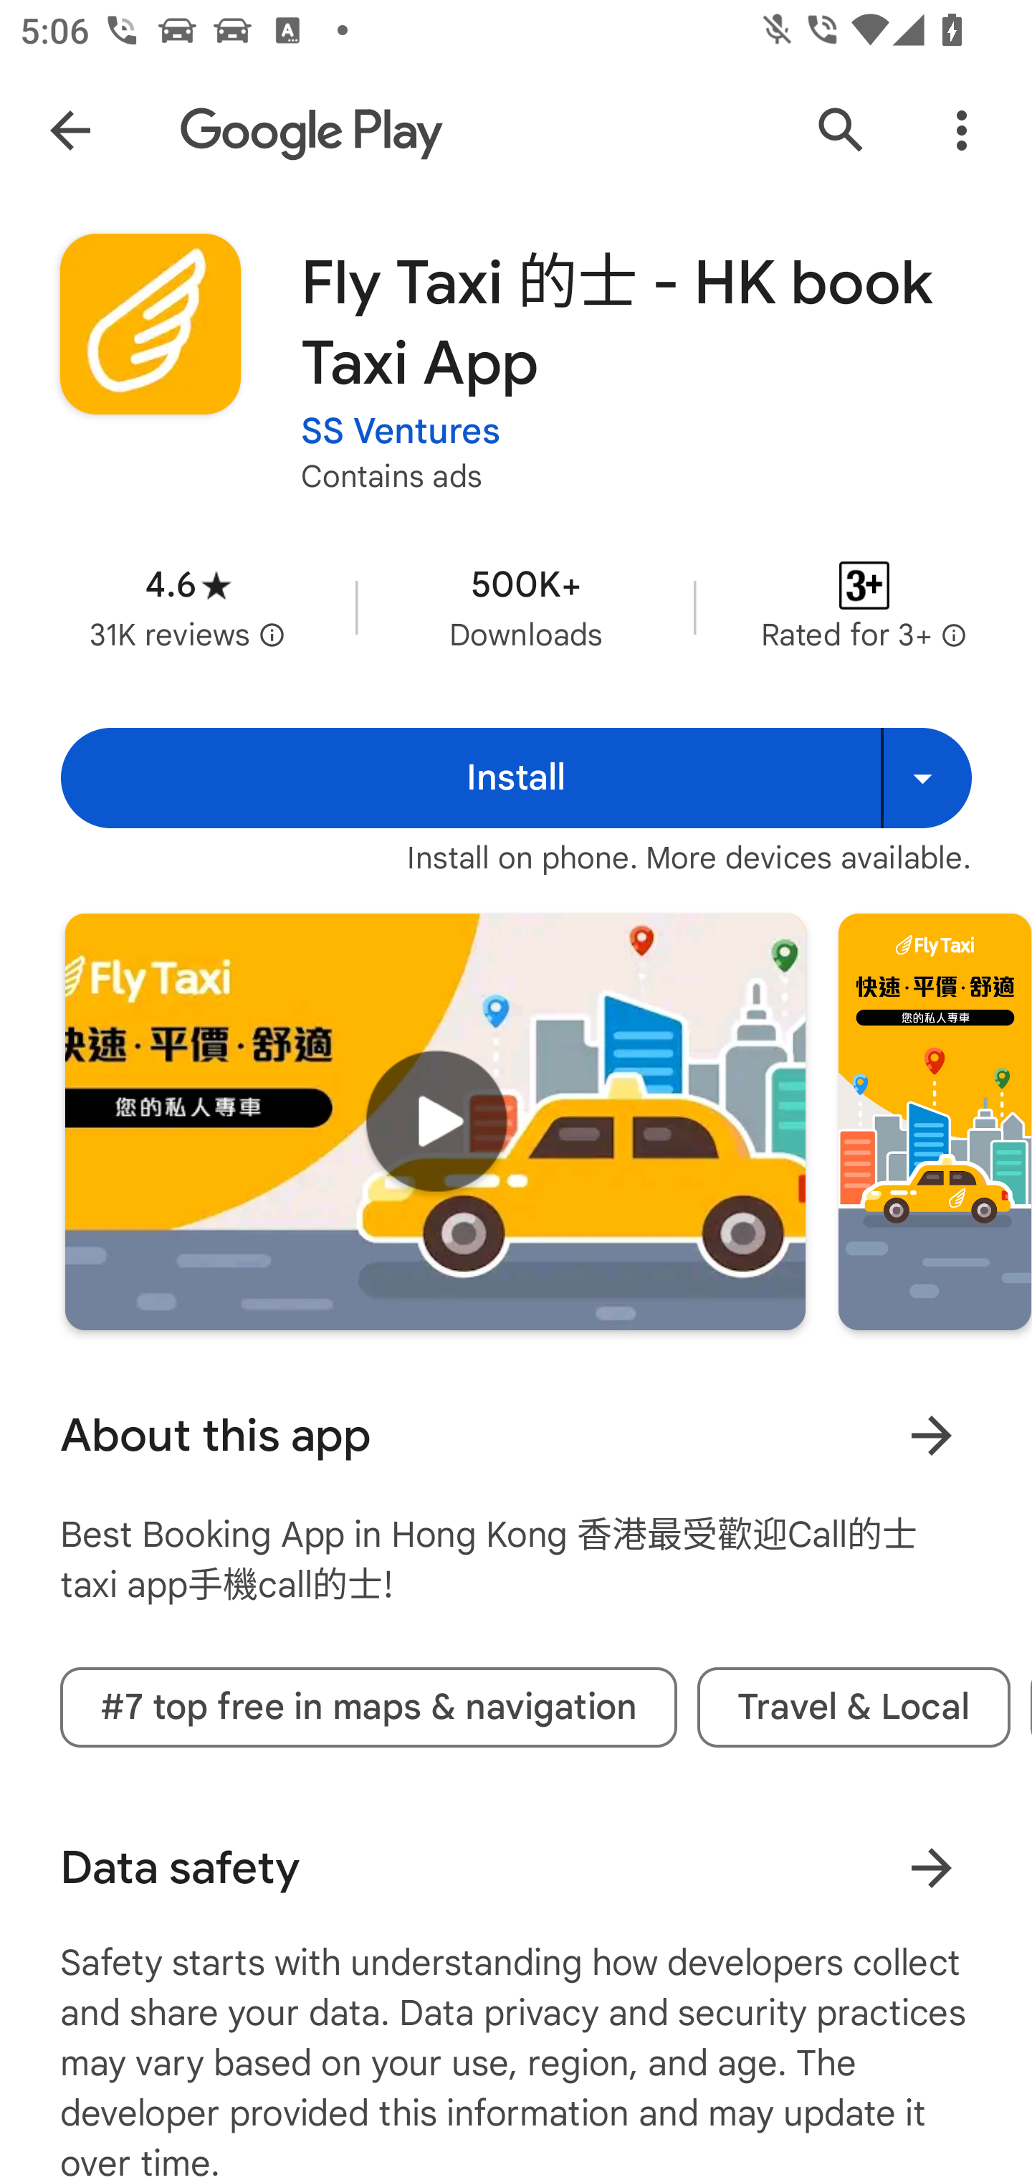 Image resolution: width=1032 pixels, height=2180 pixels. I want to click on Travel & Local tag, so click(854, 1708).